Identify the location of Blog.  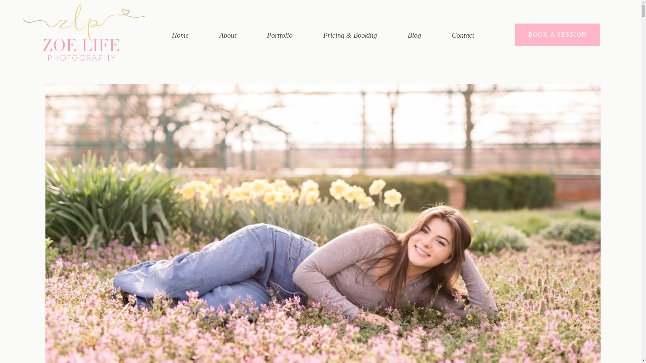
(414, 35).